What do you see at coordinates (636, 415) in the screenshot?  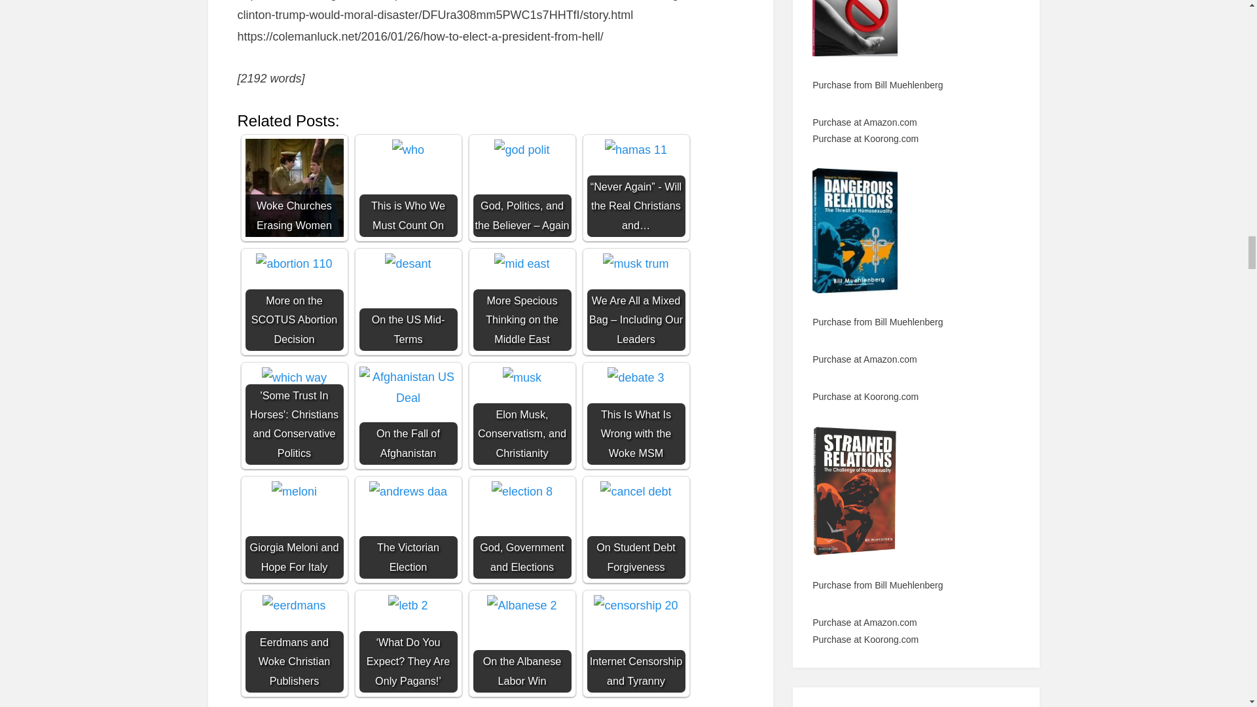 I see `This Is What Is Wrong with the Woke MSM` at bounding box center [636, 415].